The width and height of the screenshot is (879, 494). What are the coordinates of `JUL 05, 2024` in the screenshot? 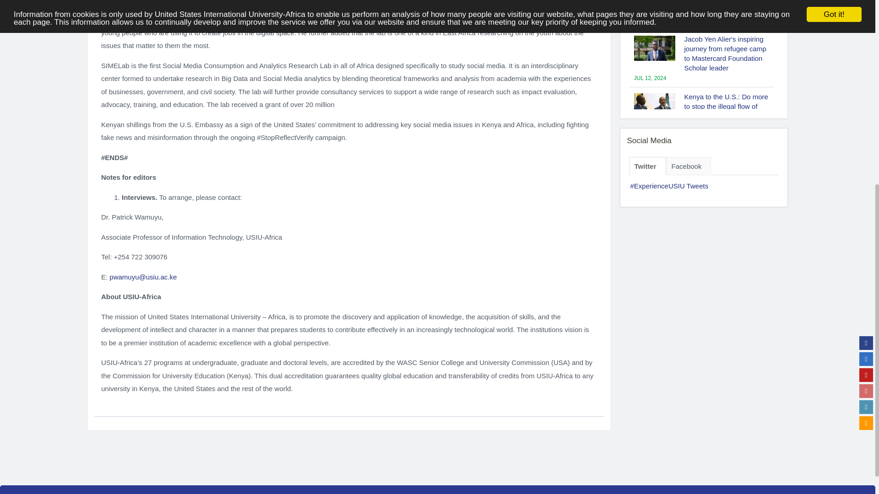 It's located at (650, 135).